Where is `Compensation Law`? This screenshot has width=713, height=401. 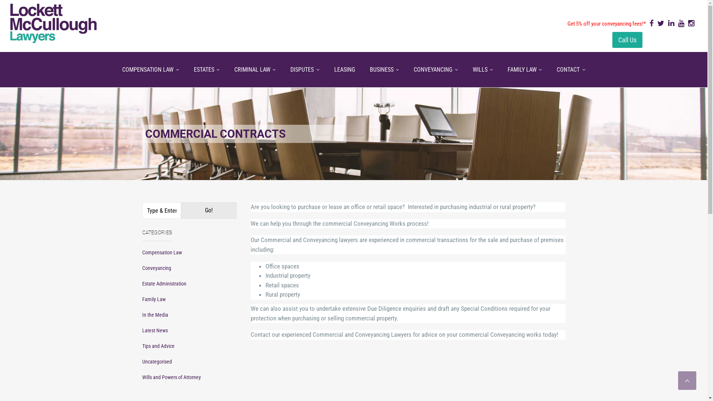 Compensation Law is located at coordinates (162, 252).